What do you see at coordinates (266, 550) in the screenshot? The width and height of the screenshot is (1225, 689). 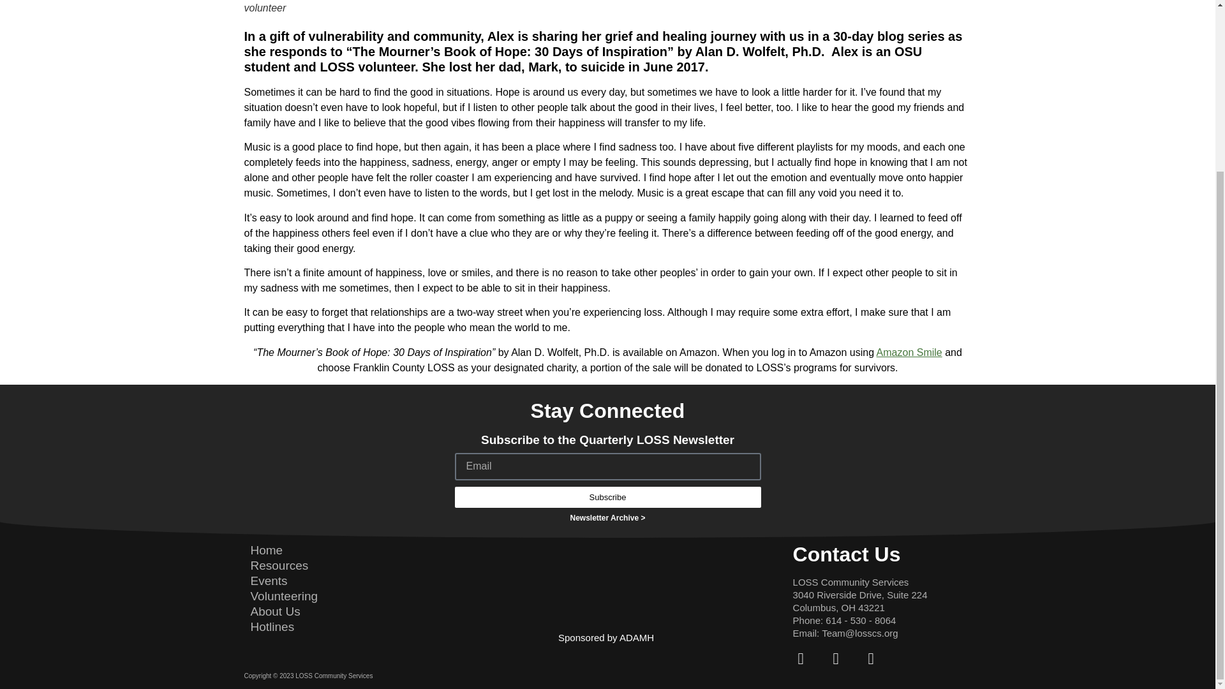 I see `Home` at bounding box center [266, 550].